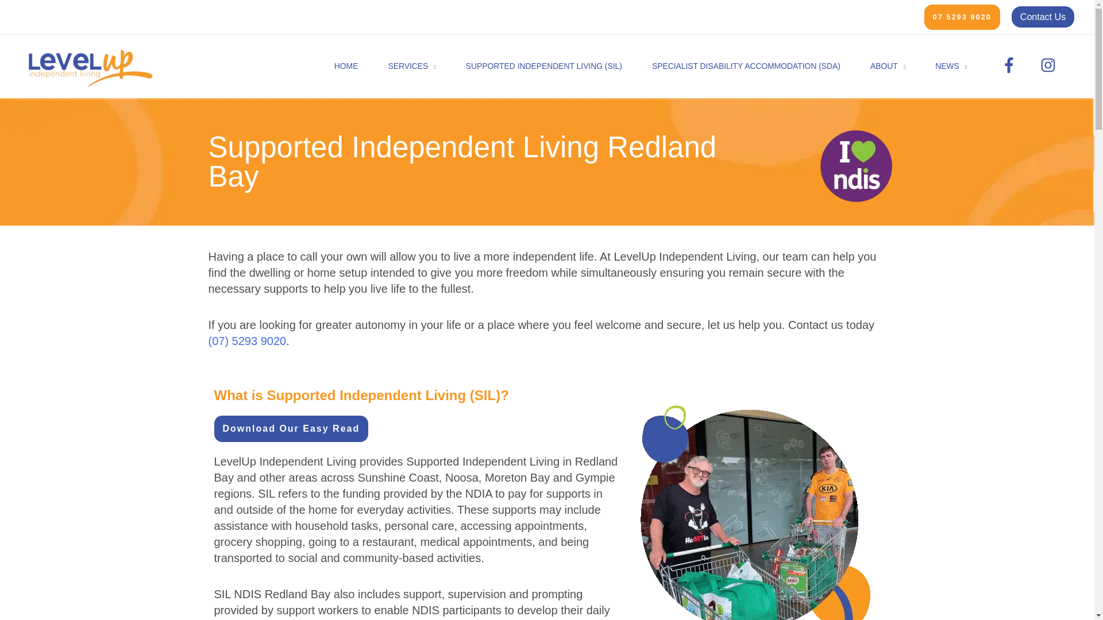 Image resolution: width=1103 pixels, height=620 pixels. What do you see at coordinates (888, 66) in the screenshot?
I see `ABOUT` at bounding box center [888, 66].